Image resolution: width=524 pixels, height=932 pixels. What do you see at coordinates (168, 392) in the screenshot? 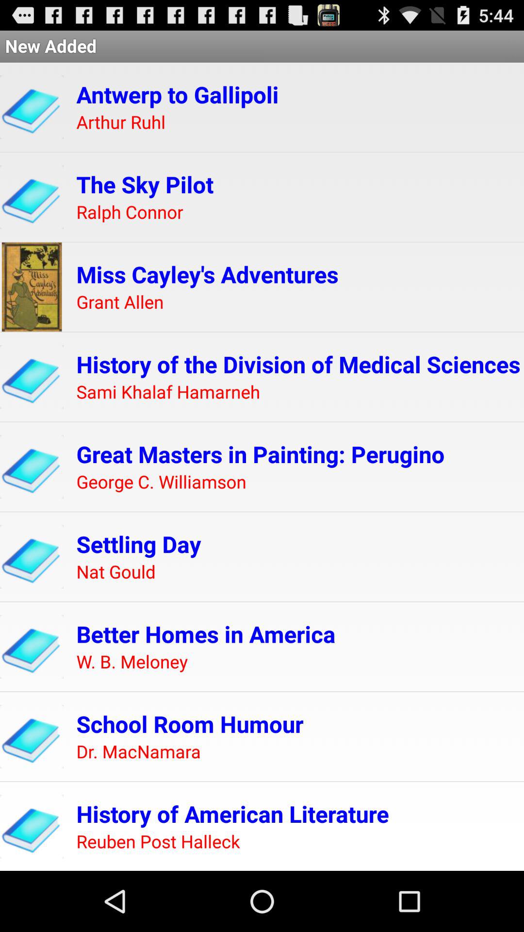
I see `jump until sami khalaf hamarneh item` at bounding box center [168, 392].